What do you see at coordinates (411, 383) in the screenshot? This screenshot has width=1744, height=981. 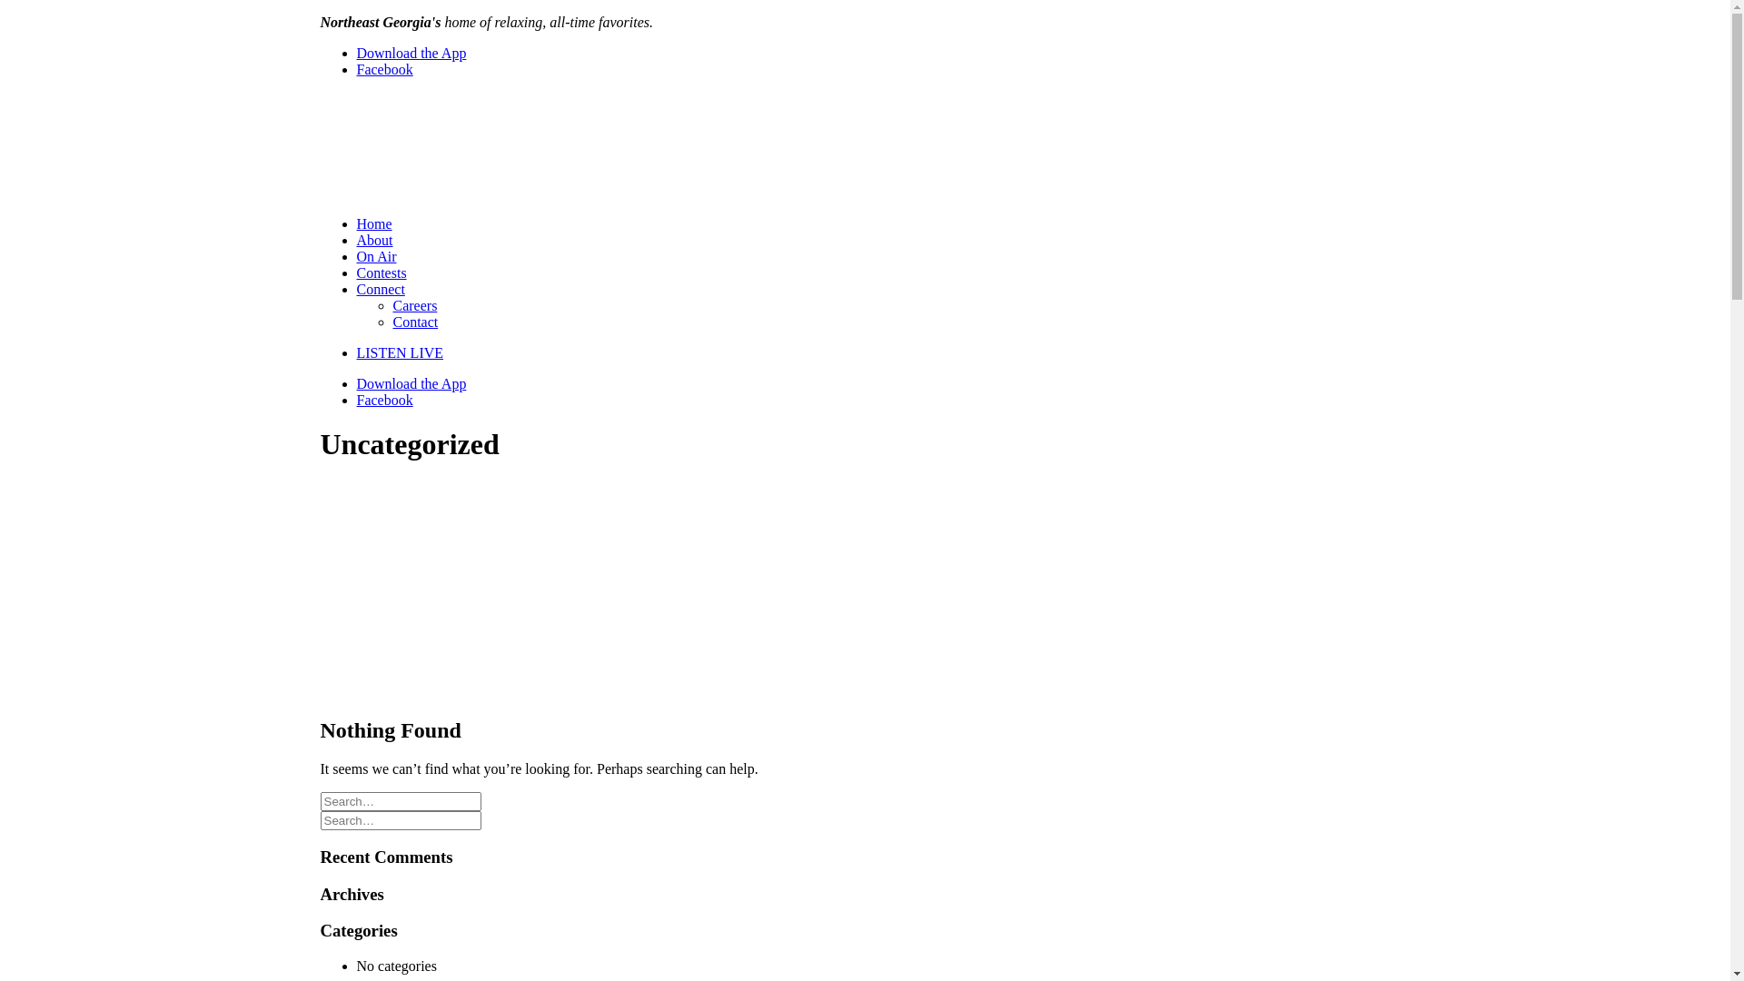 I see `Download the App` at bounding box center [411, 383].